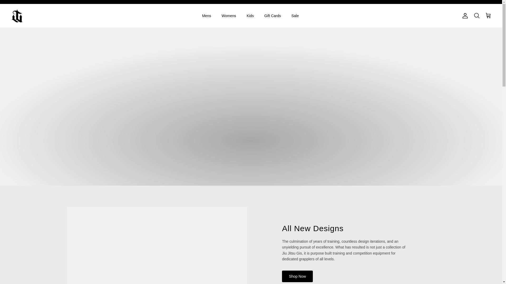  Describe the element at coordinates (229, 16) in the screenshot. I see `Womens` at that location.